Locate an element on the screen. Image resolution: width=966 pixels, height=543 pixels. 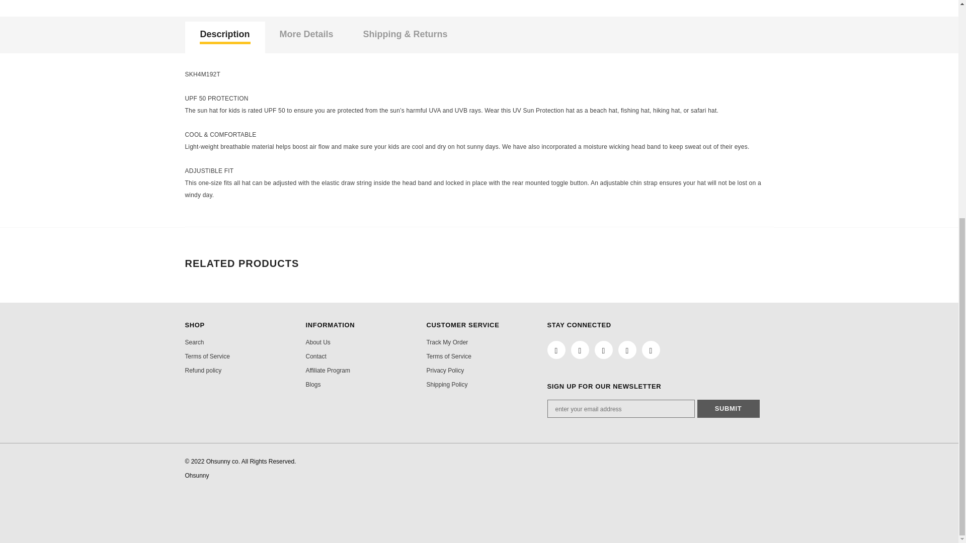
Terms of Service is located at coordinates (207, 356).